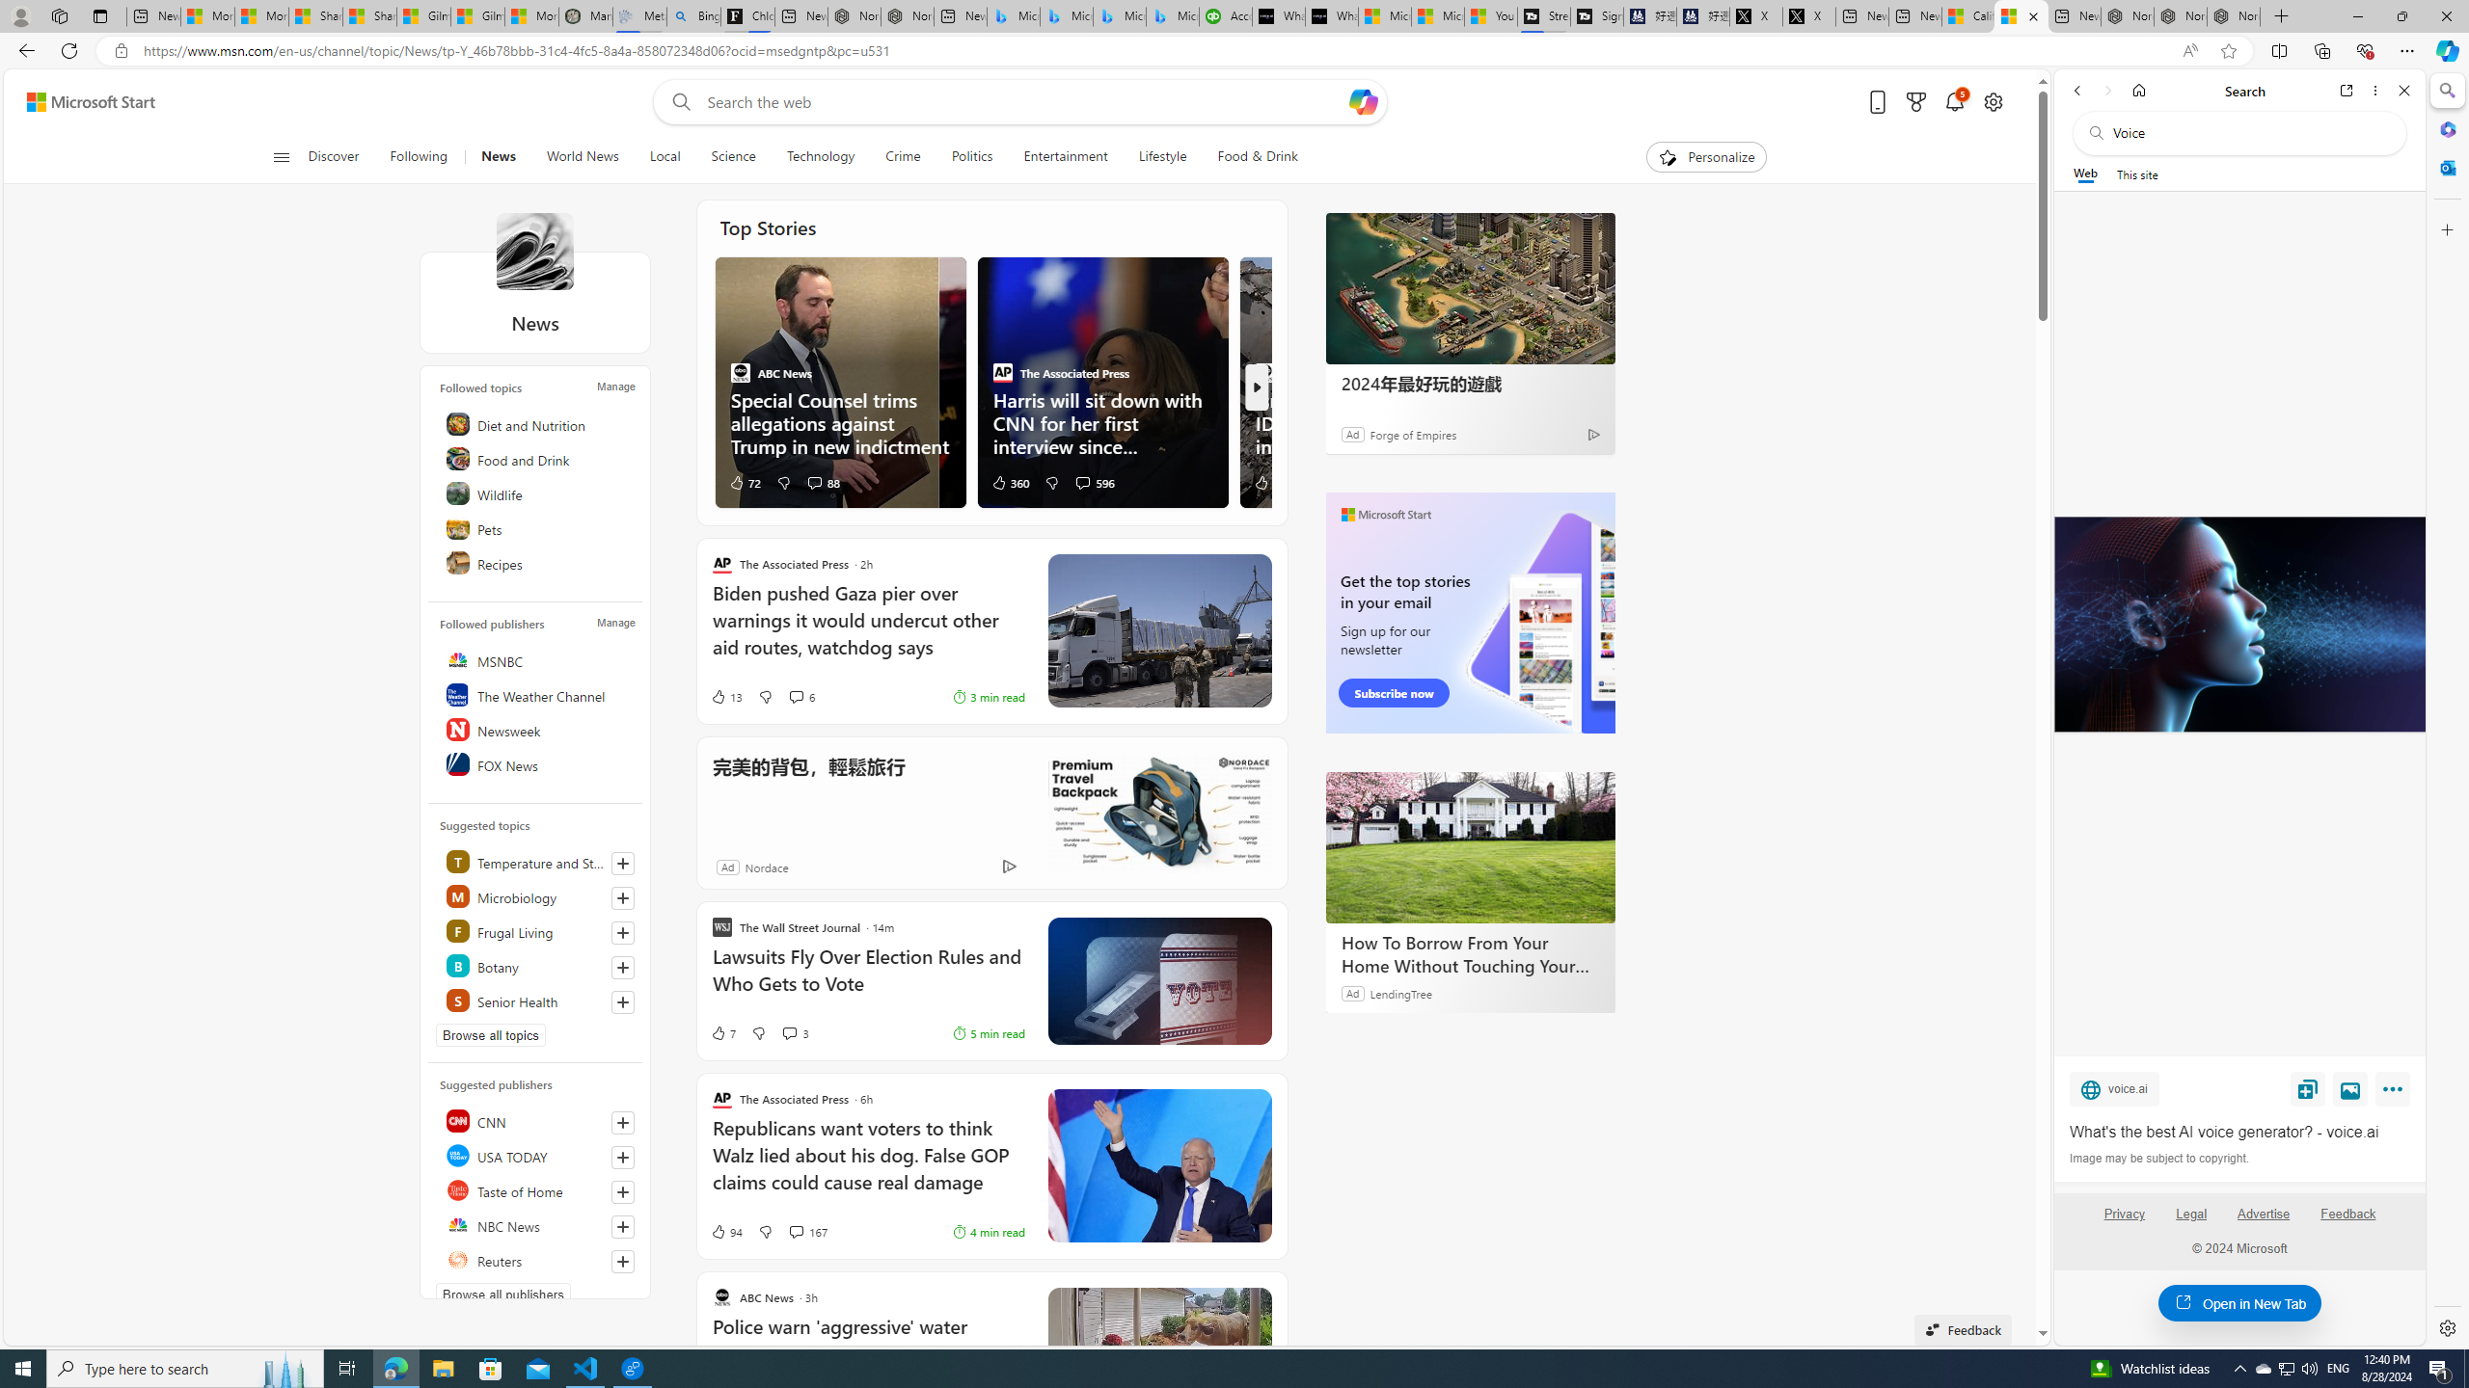 The image size is (2469, 1388). Describe the element at coordinates (2446, 167) in the screenshot. I see `Outlook` at that location.